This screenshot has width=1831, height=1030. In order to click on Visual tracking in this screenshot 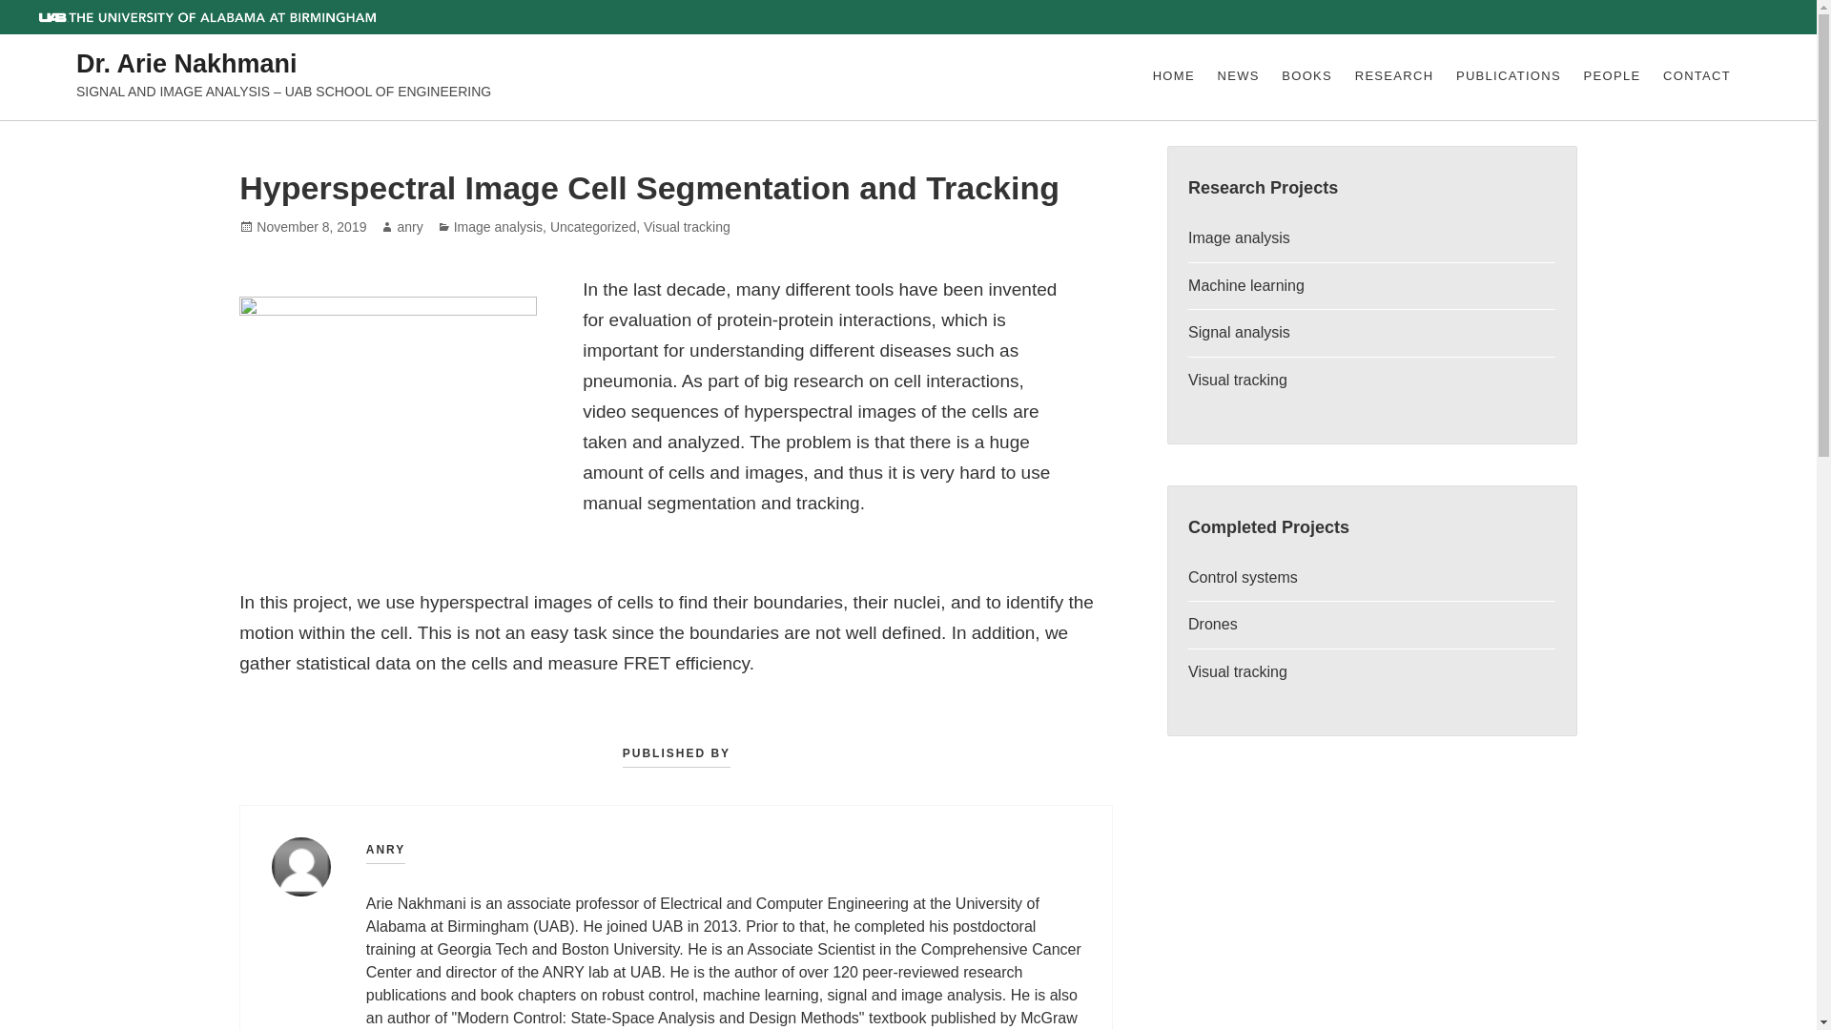, I will do `click(1238, 380)`.